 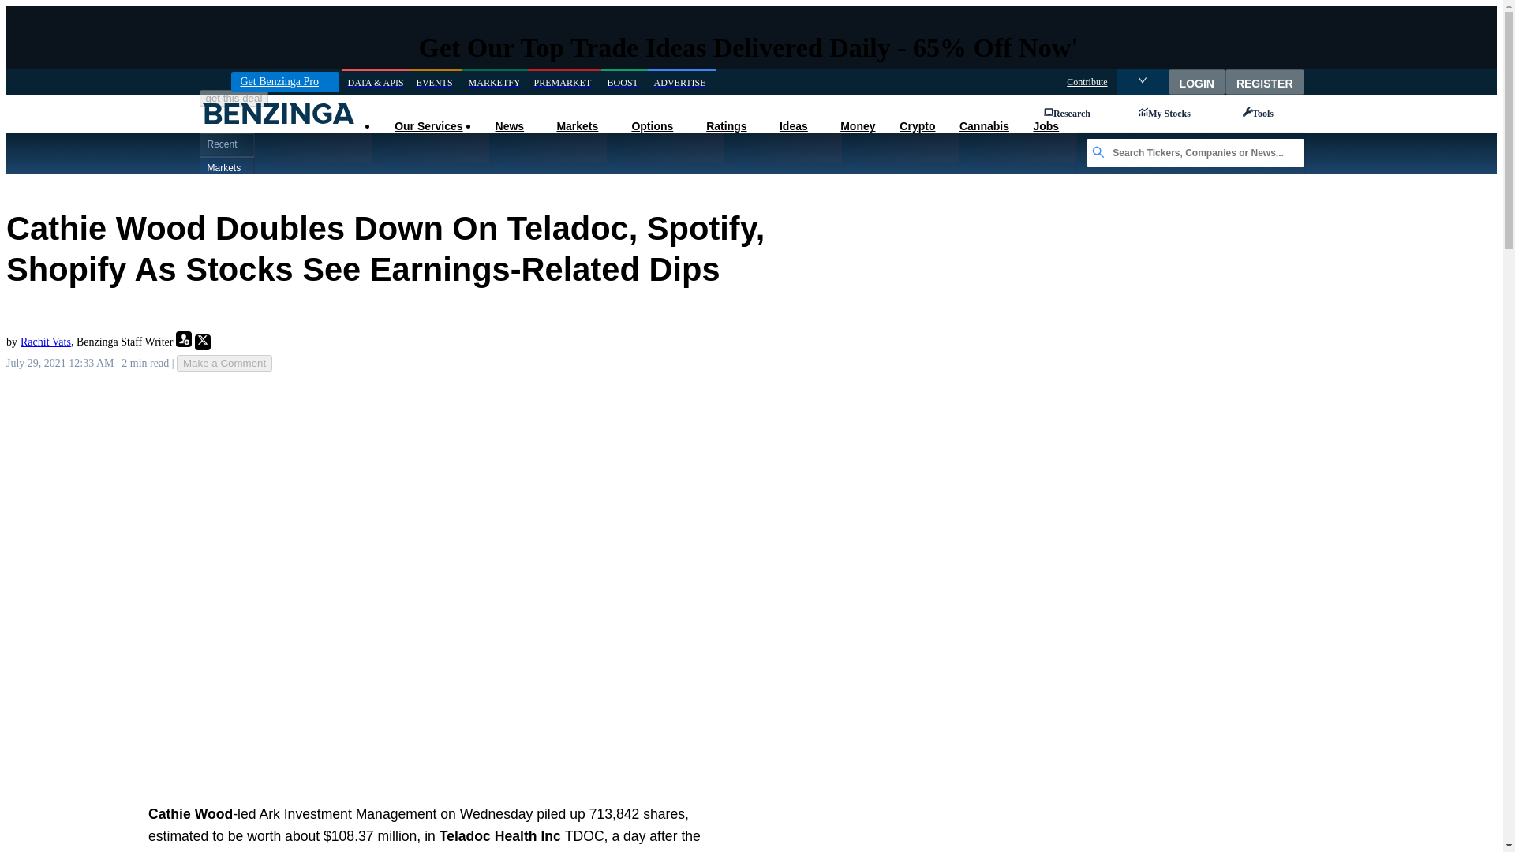 What do you see at coordinates (1087, 82) in the screenshot?
I see `Contribute` at bounding box center [1087, 82].